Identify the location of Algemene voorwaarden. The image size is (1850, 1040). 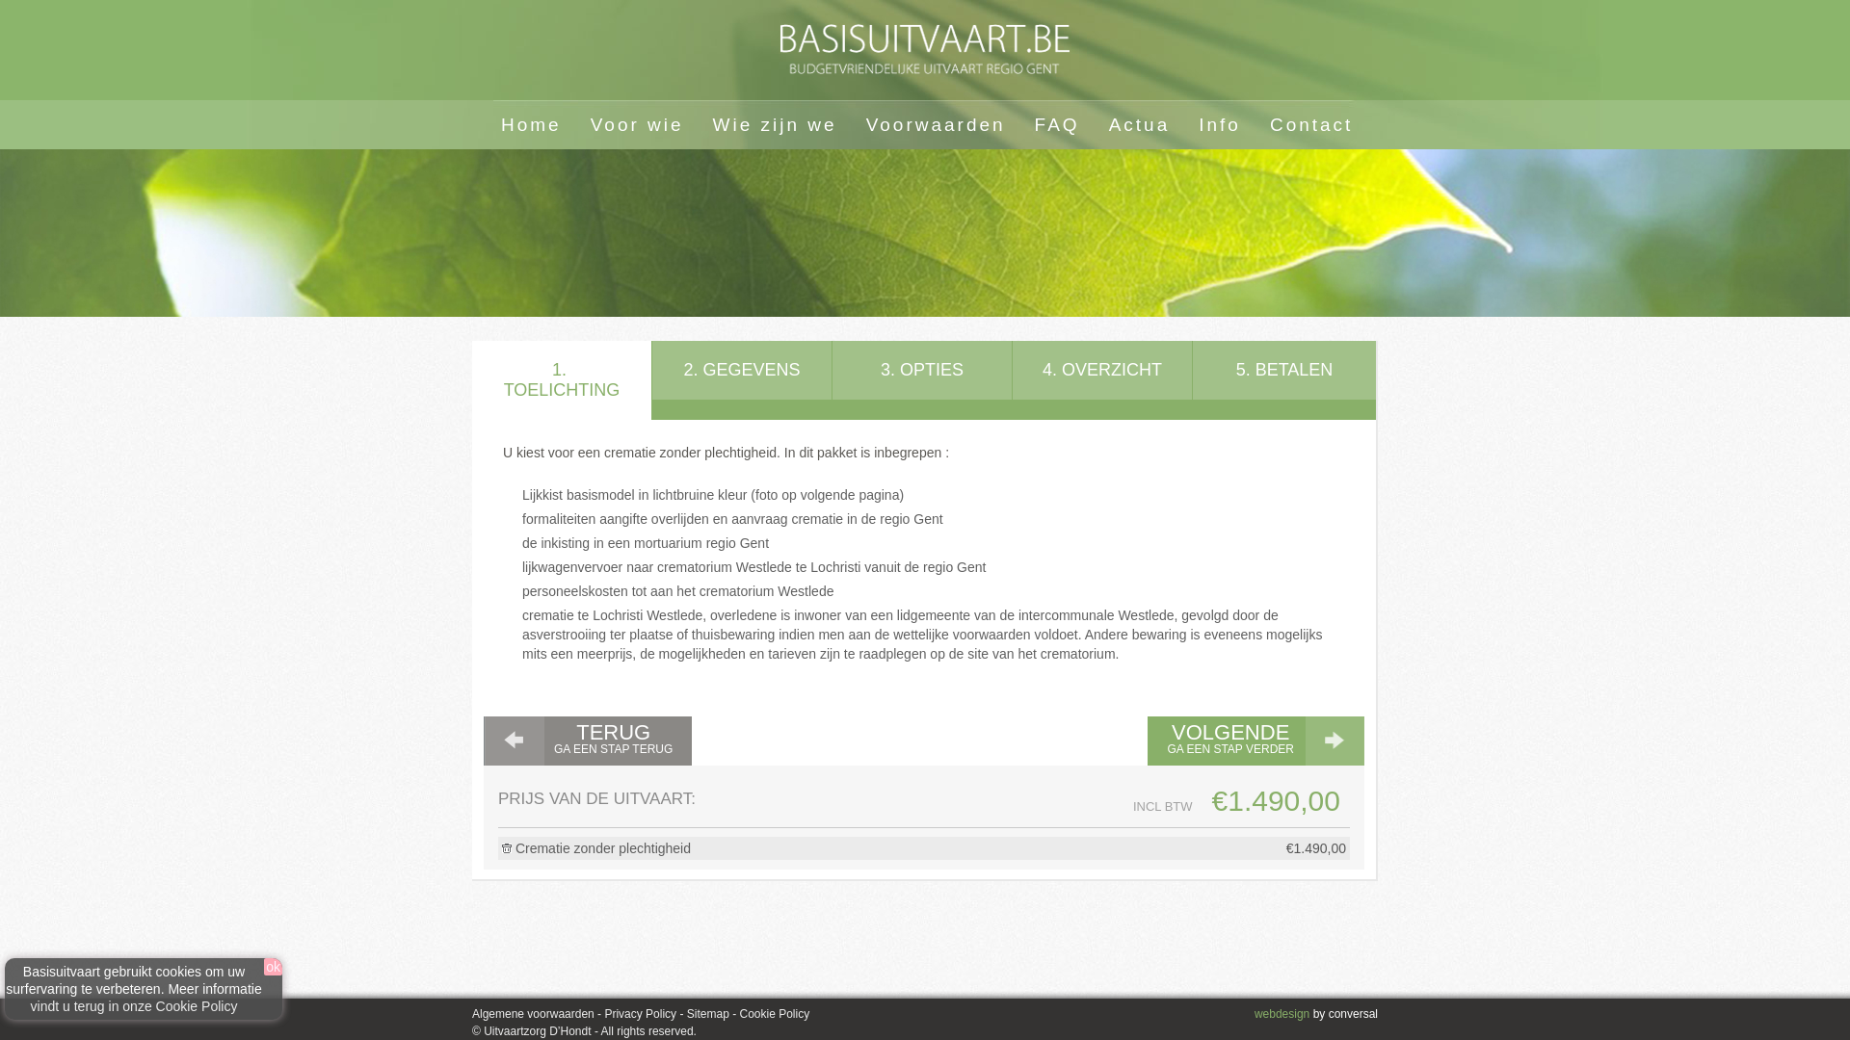
(533, 1014).